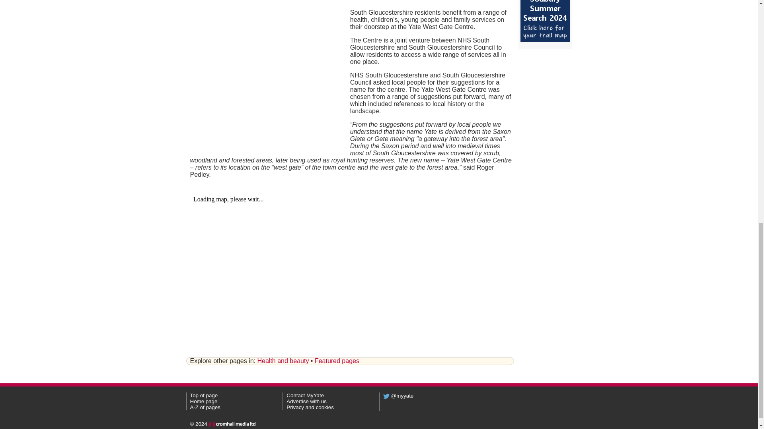 The image size is (764, 429). What do you see at coordinates (283, 361) in the screenshot?
I see `Health and beauty` at bounding box center [283, 361].